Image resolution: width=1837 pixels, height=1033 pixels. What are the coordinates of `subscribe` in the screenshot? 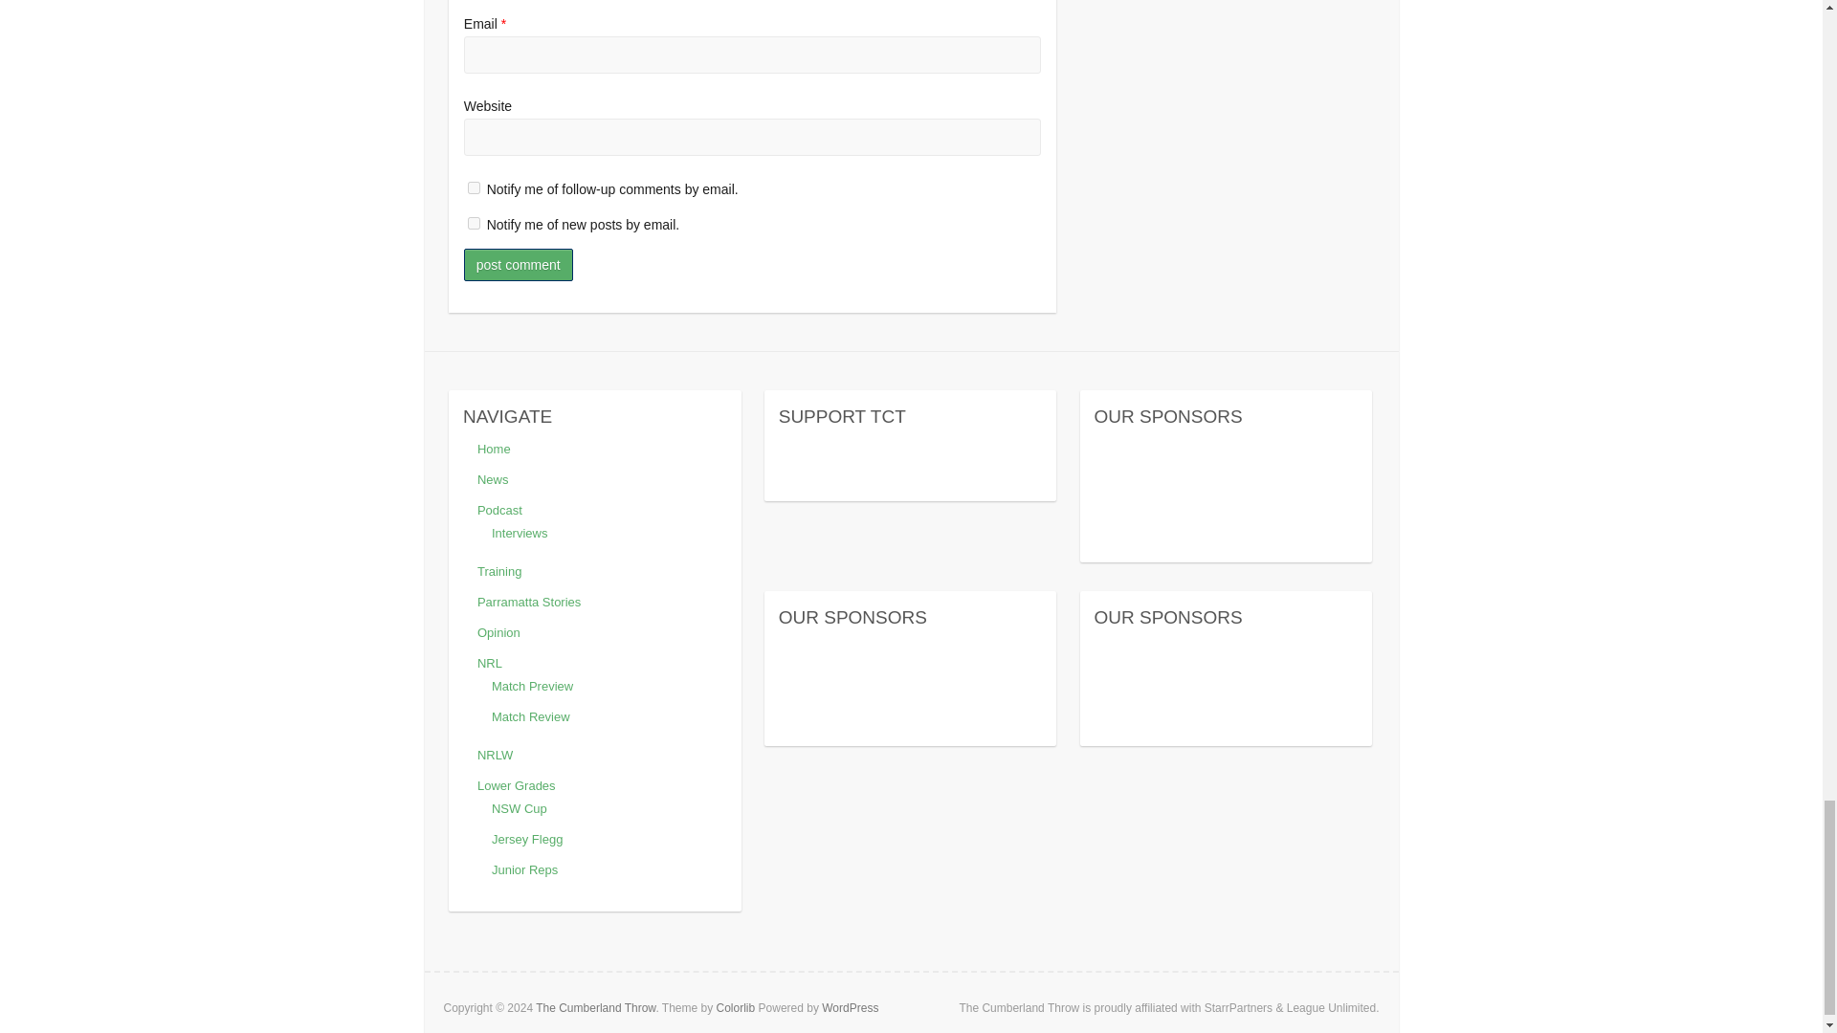 It's located at (474, 222).